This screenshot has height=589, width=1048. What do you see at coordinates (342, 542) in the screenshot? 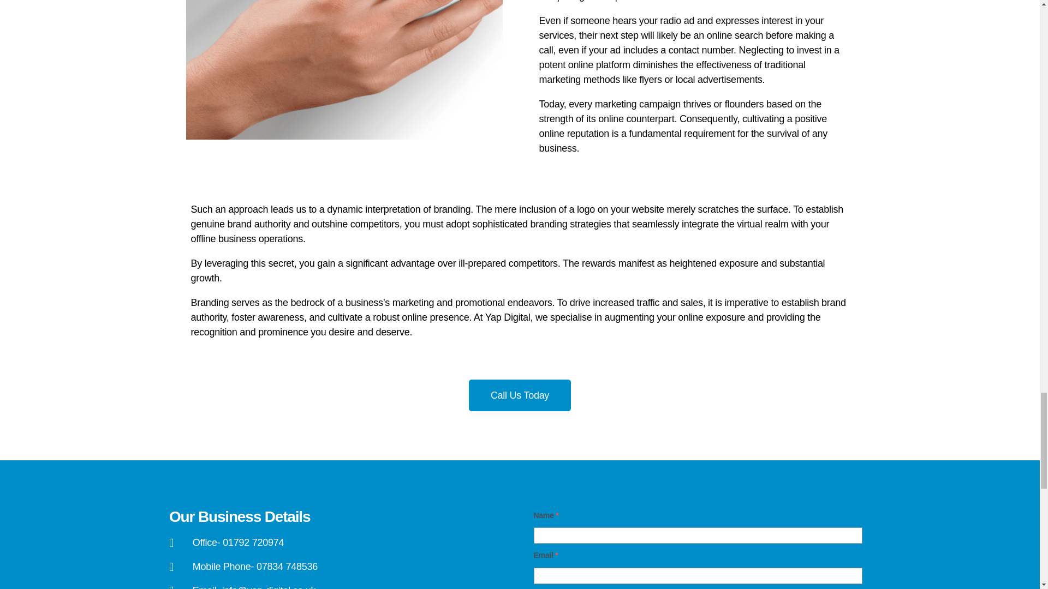
I see `Office- 01792 720974` at bounding box center [342, 542].